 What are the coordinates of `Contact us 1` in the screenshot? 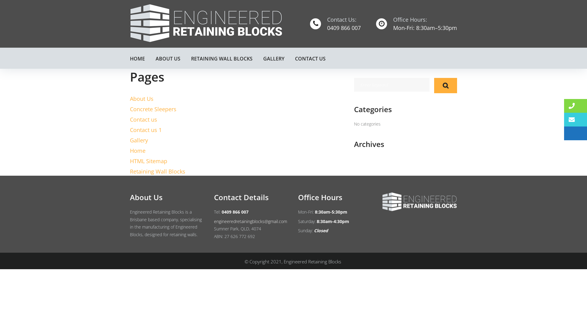 It's located at (146, 130).